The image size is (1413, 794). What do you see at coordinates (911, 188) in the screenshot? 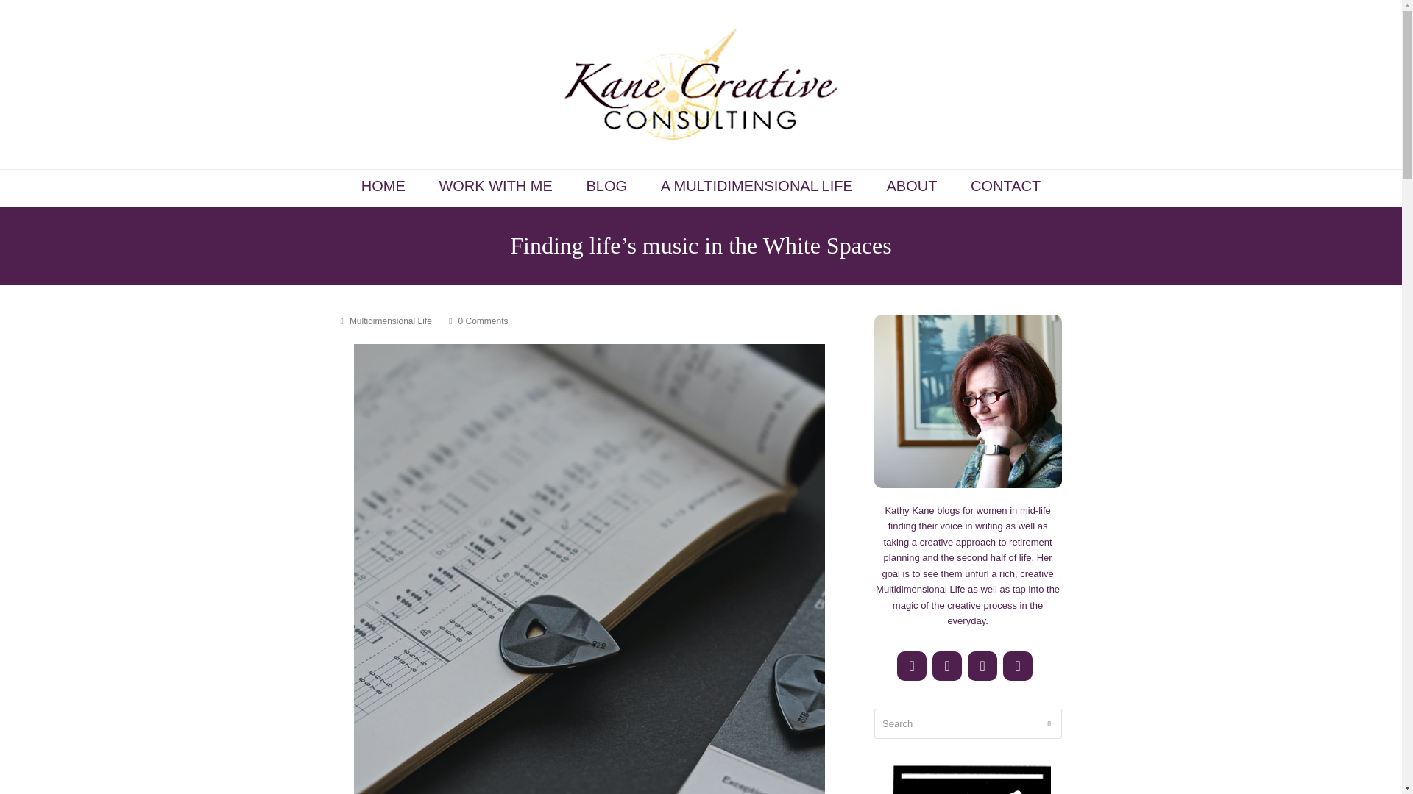
I see `ABOUT` at bounding box center [911, 188].